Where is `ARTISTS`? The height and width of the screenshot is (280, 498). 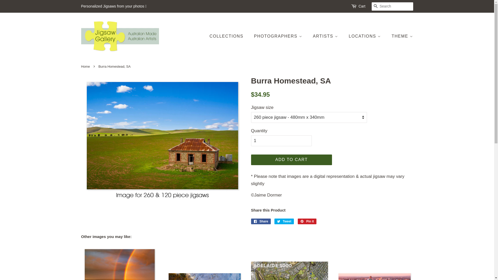
ARTISTS is located at coordinates (326, 36).